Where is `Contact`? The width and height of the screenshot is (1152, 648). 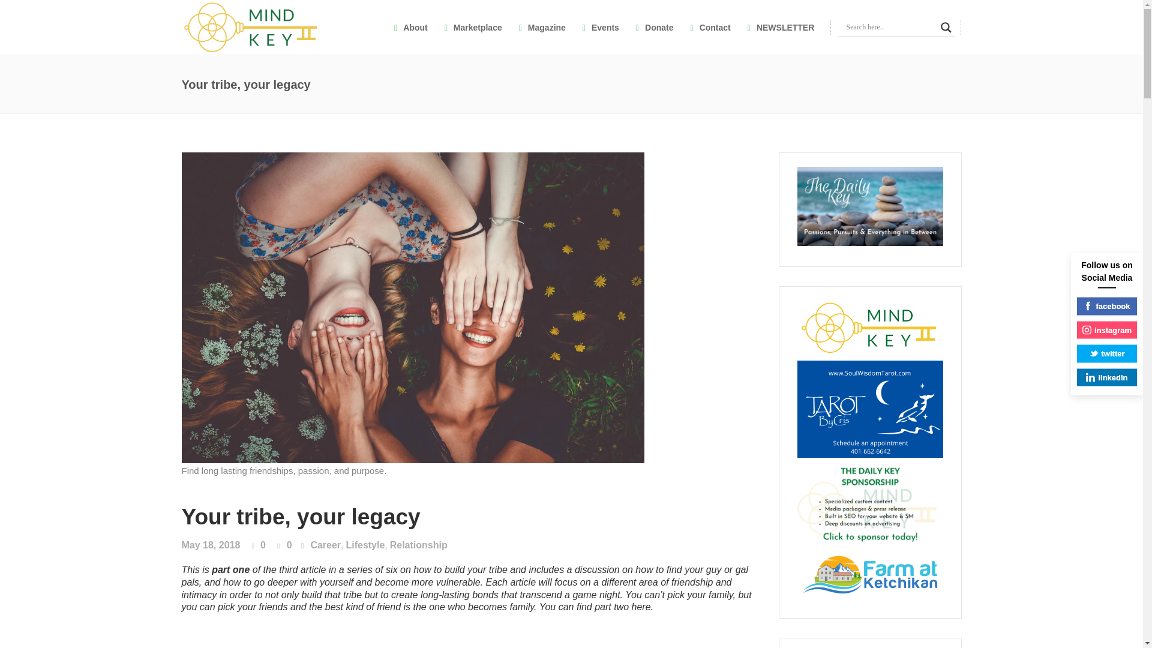
Contact is located at coordinates (710, 27).